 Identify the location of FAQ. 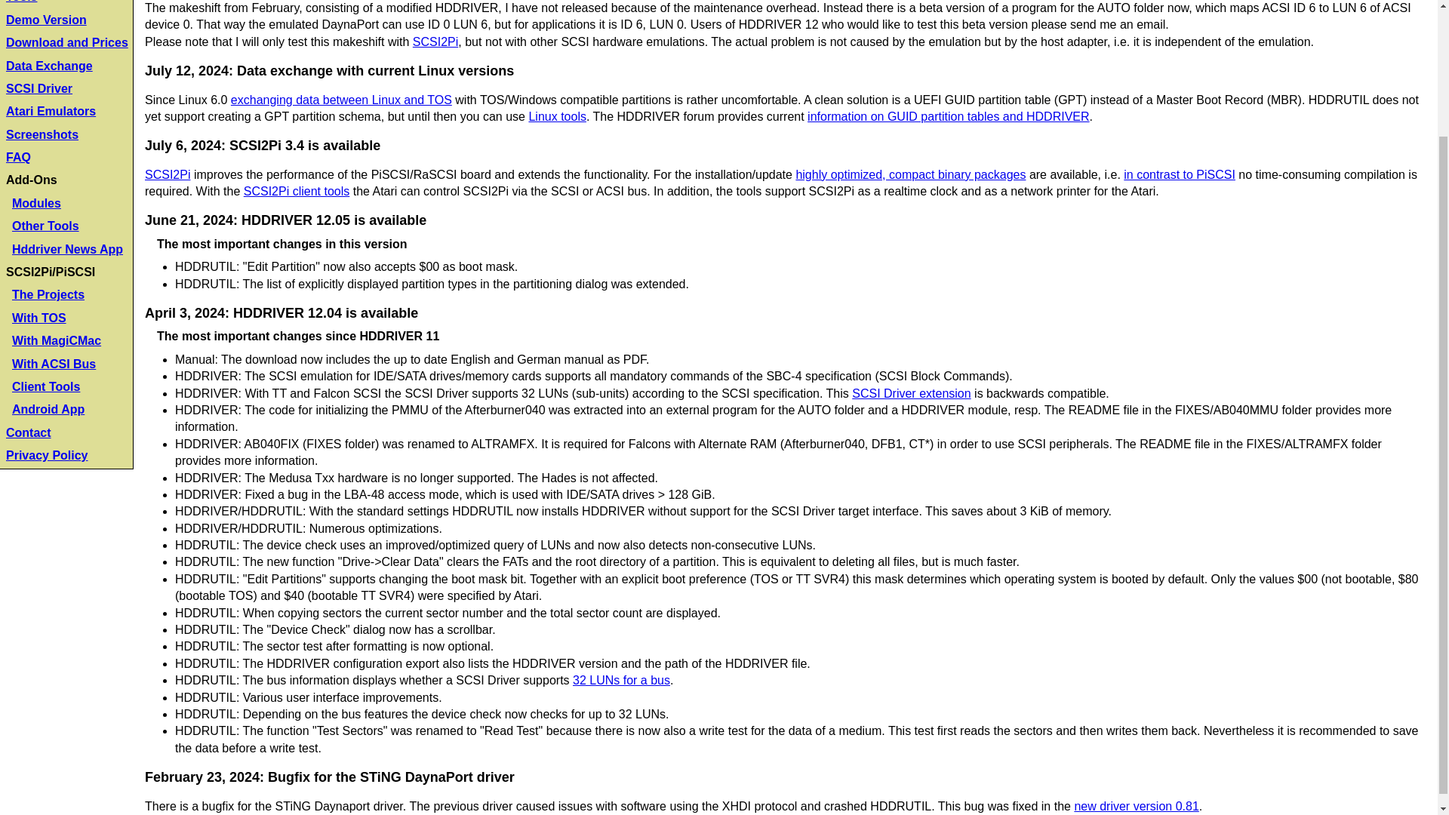
(18, 157).